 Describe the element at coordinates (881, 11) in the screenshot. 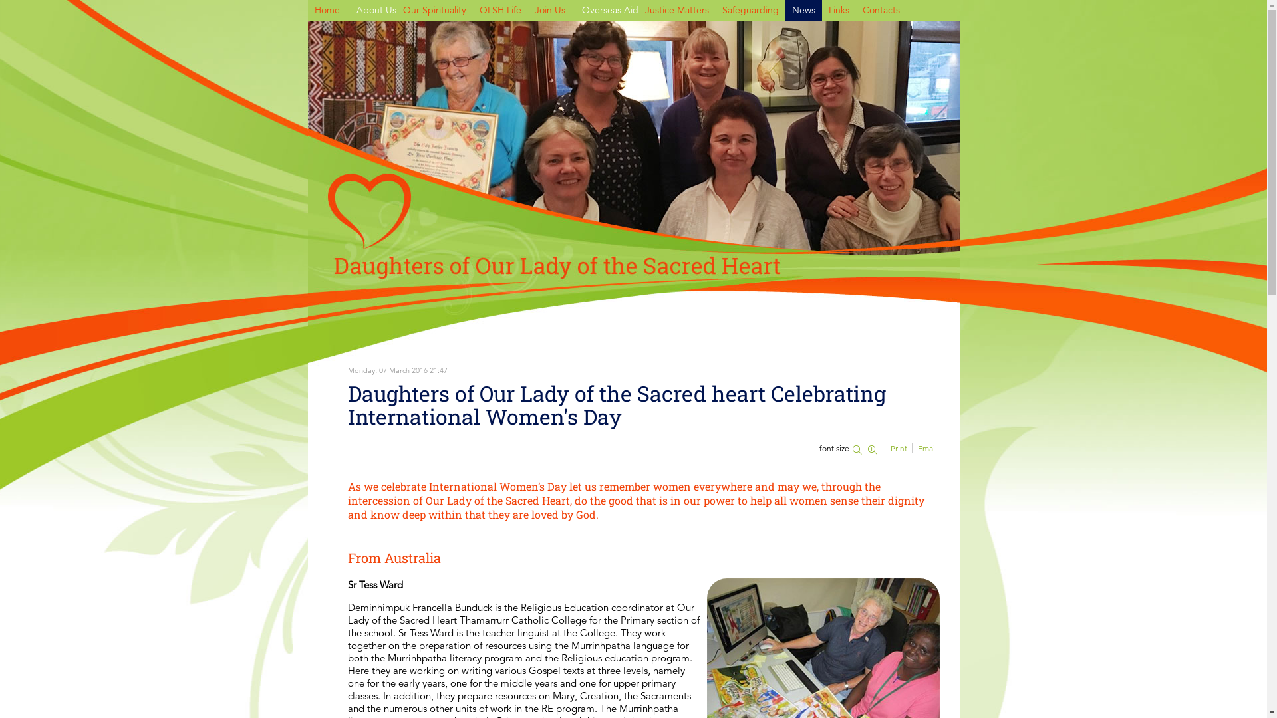

I see `Contacts` at that location.